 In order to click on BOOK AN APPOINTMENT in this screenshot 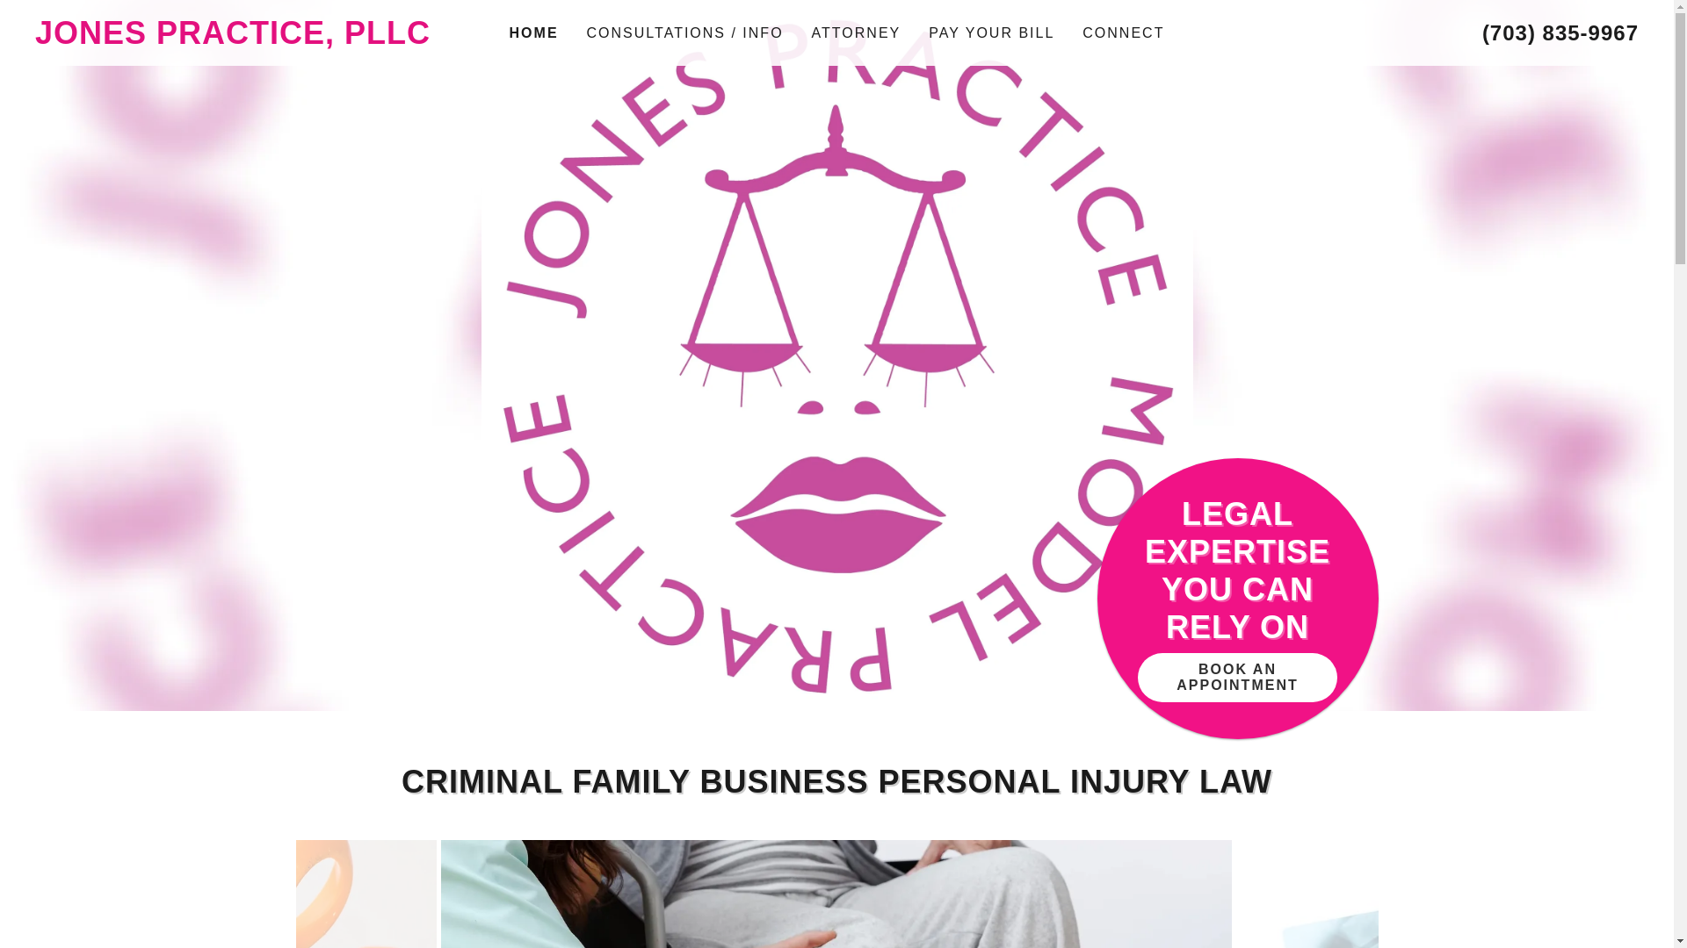, I will do `click(1236, 678)`.